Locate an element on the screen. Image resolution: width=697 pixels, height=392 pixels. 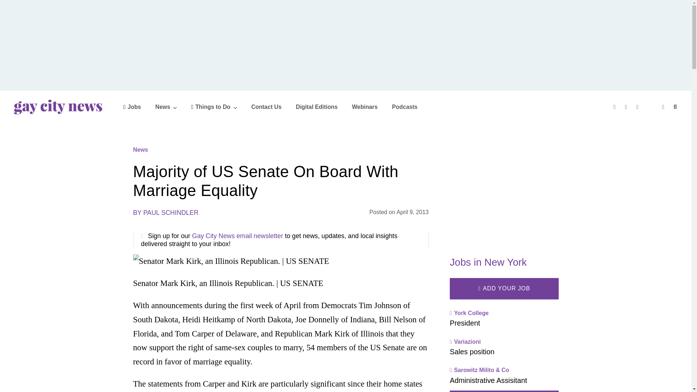
Contact Us is located at coordinates (266, 107).